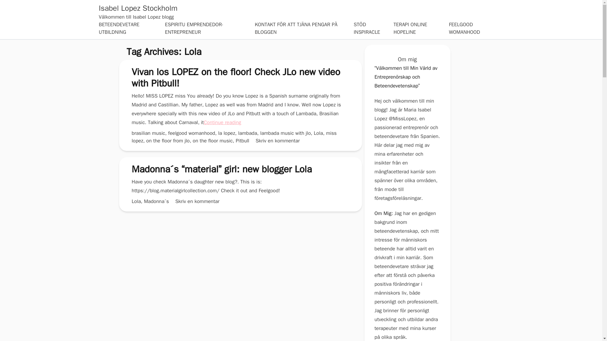 This screenshot has height=341, width=607. What do you see at coordinates (168, 141) in the screenshot?
I see `on the floor from jlo` at bounding box center [168, 141].